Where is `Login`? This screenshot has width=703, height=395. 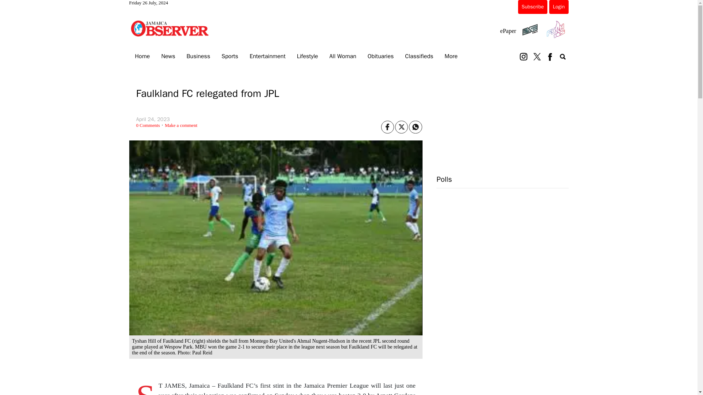 Login is located at coordinates (558, 7).